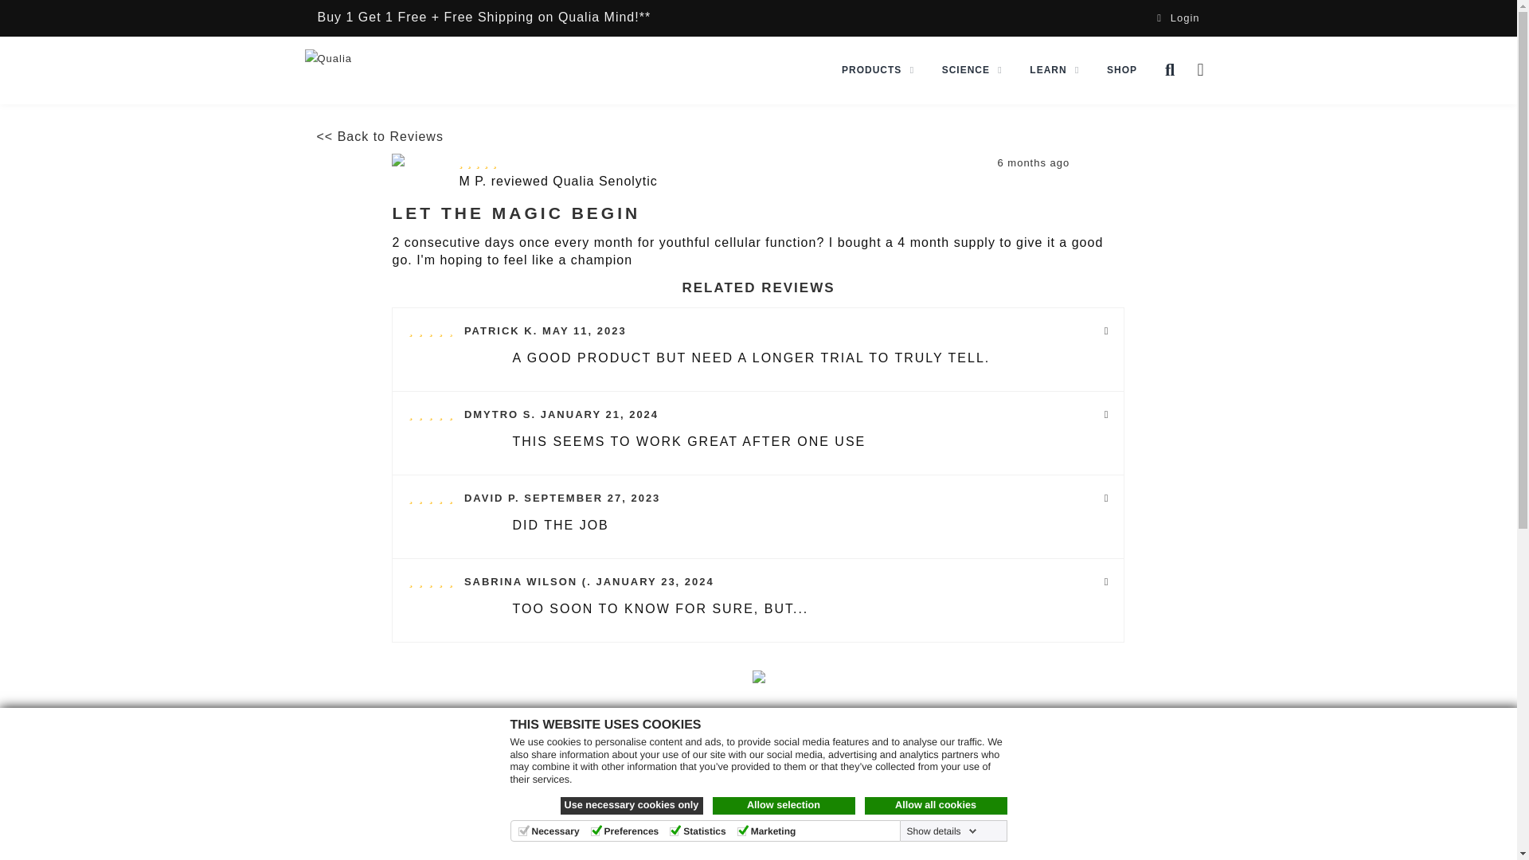  Describe the element at coordinates (941, 831) in the screenshot. I see `Show details` at that location.